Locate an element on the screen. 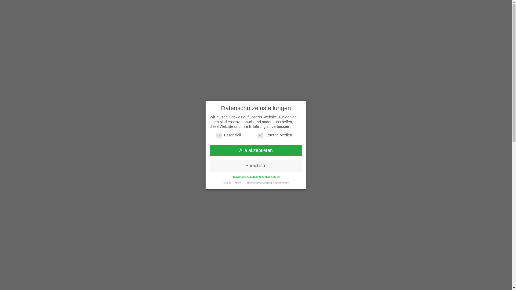  xs1 is located at coordinates (117, 182).